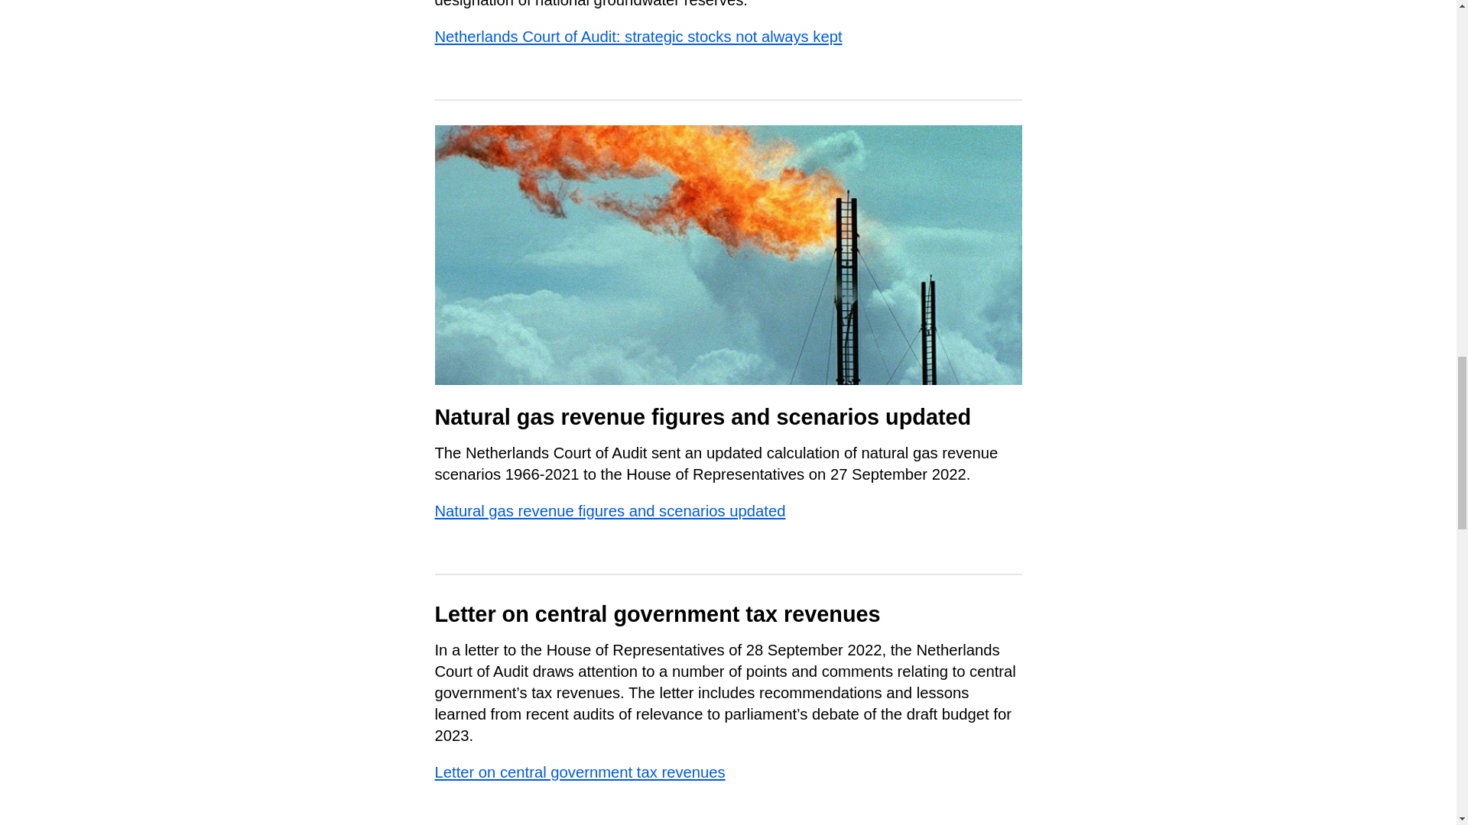 This screenshot has width=1468, height=825. What do you see at coordinates (580, 772) in the screenshot?
I see `Letter on central government tax revenues` at bounding box center [580, 772].